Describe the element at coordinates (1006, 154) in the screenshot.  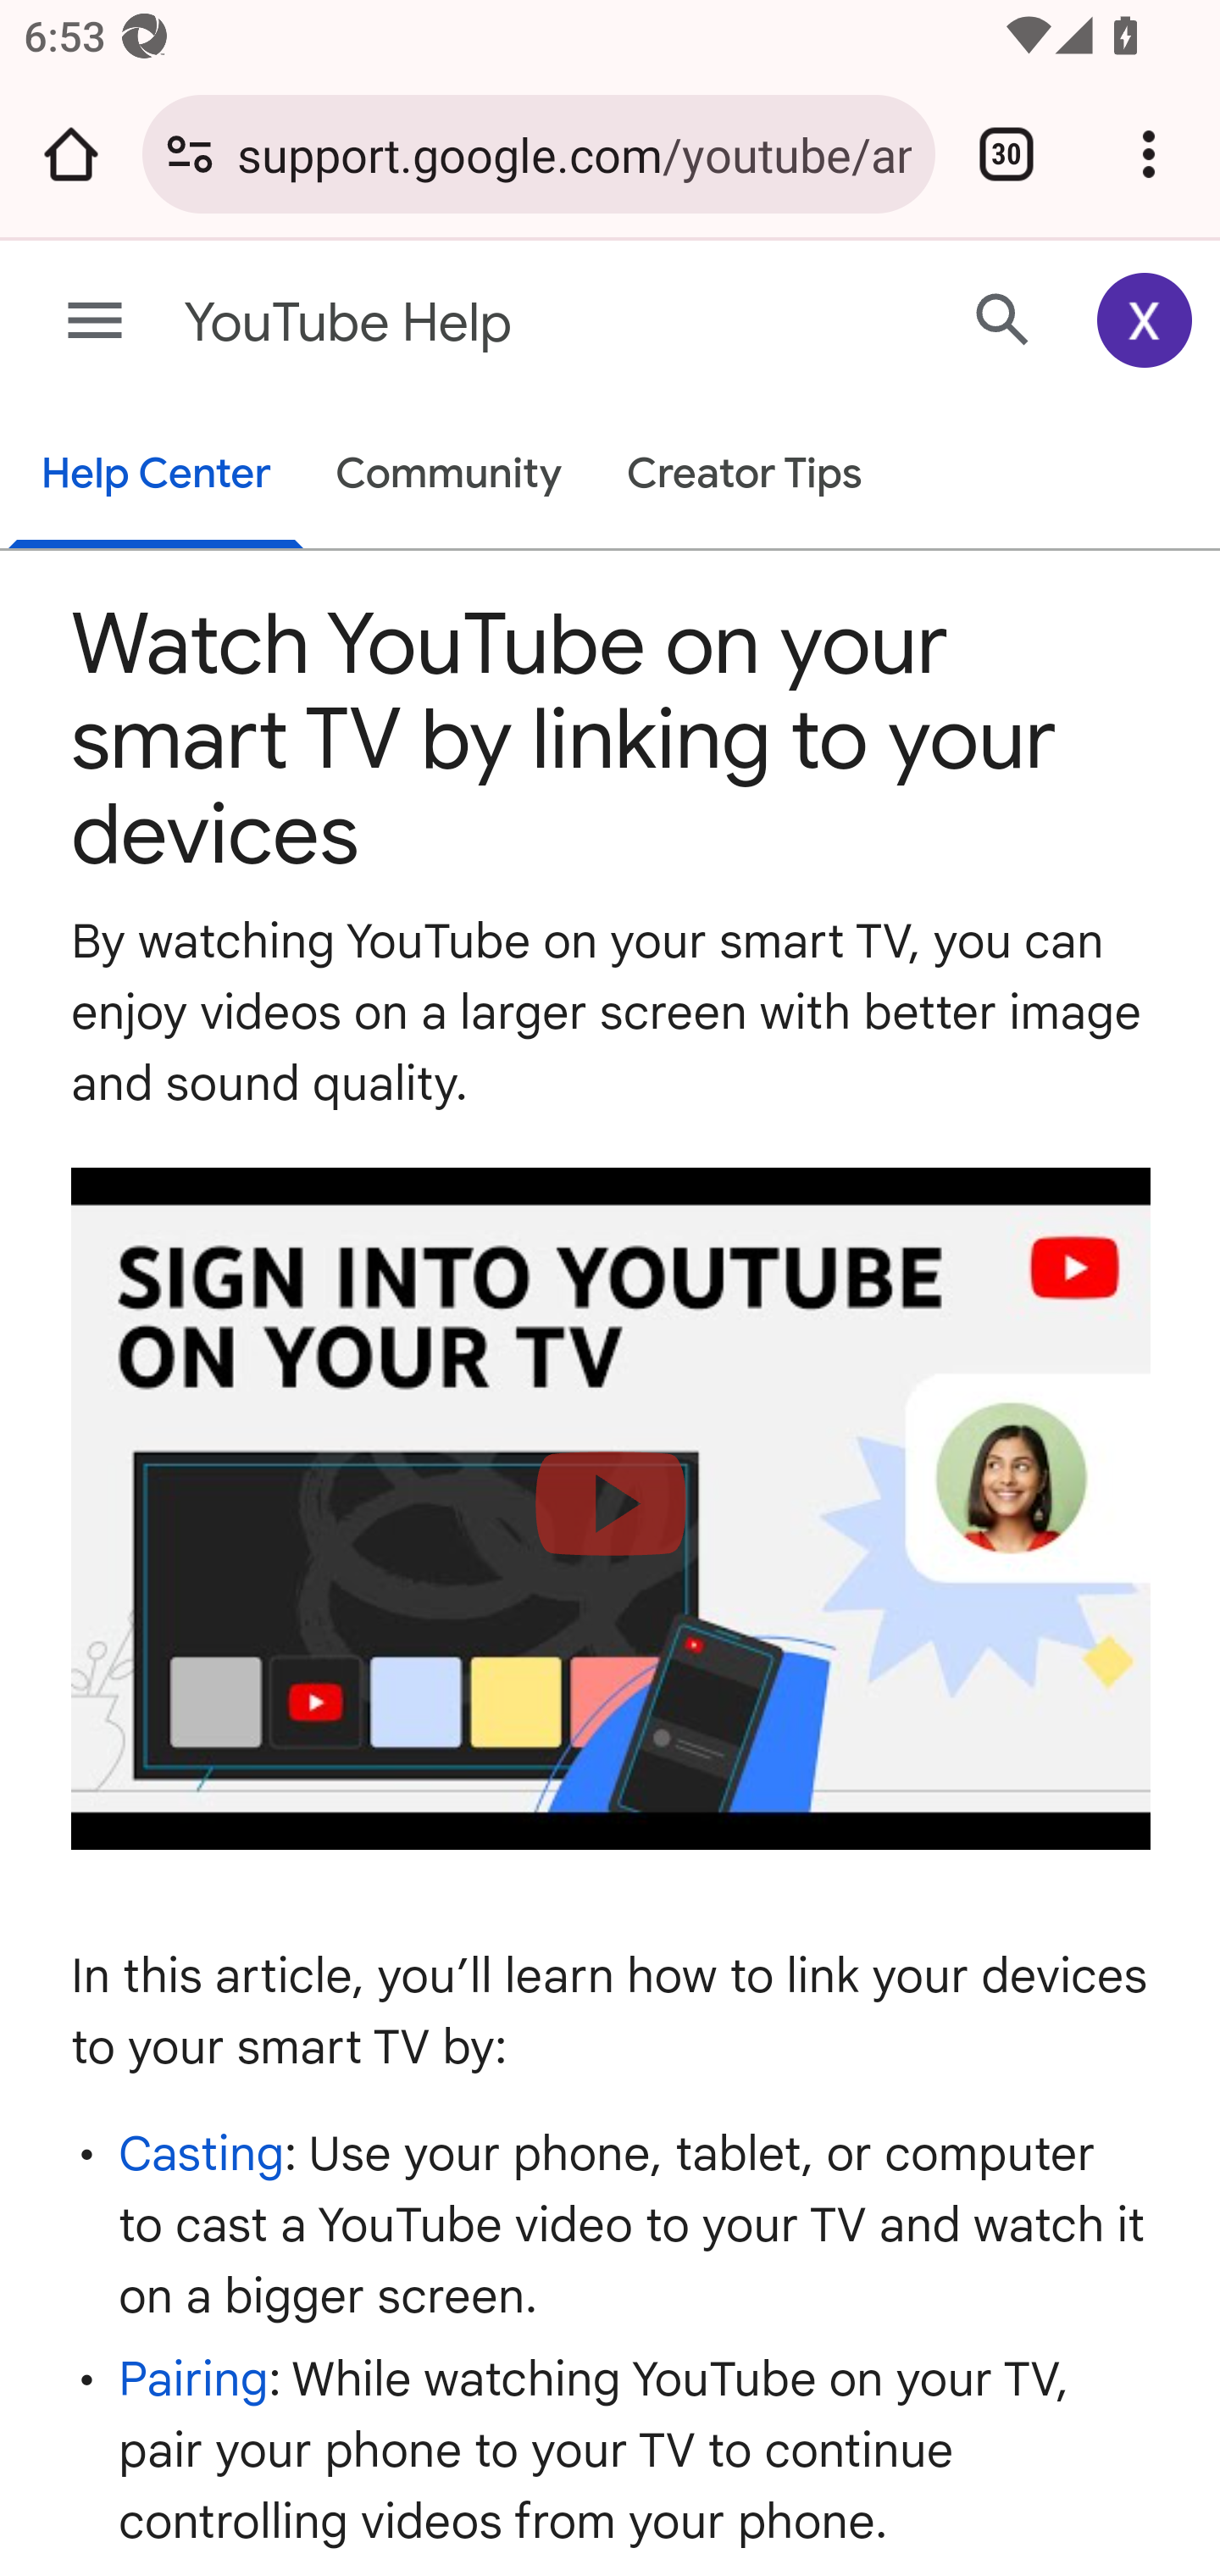
I see `Switch or close tabs` at that location.